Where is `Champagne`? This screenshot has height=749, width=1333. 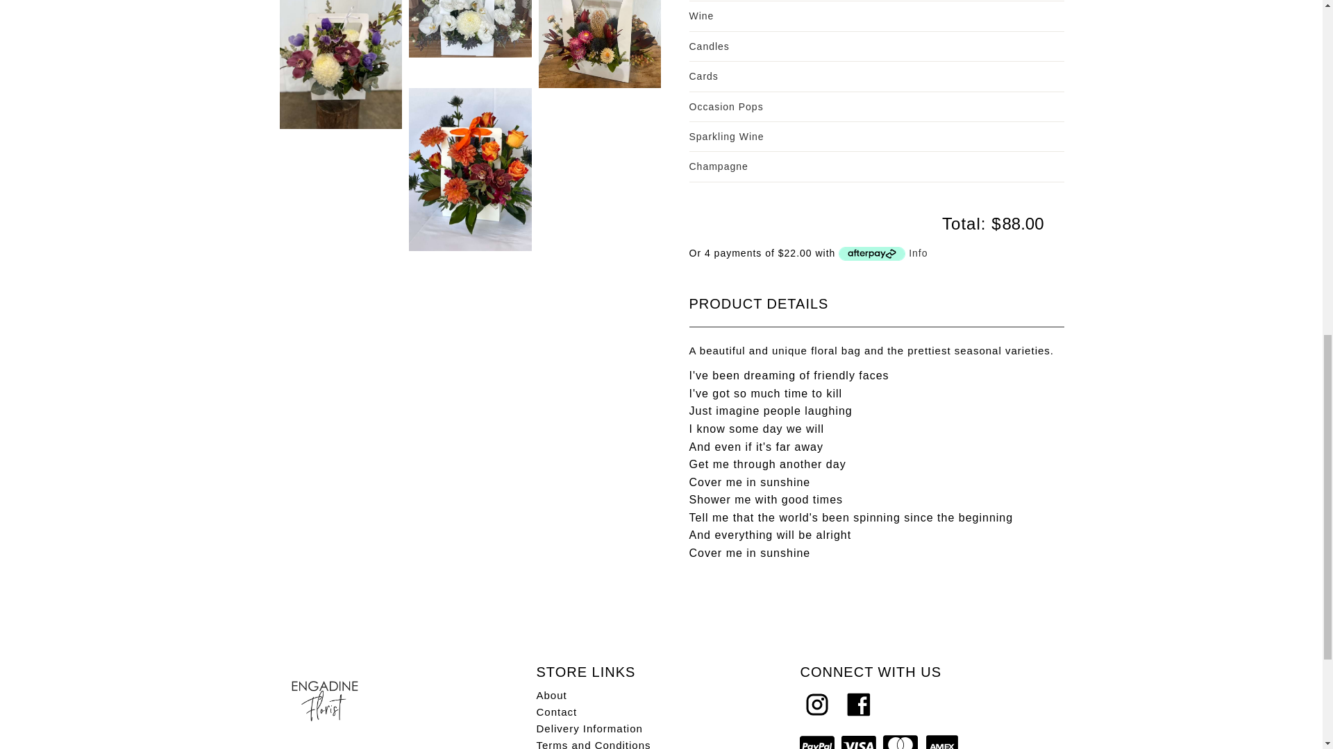 Champagne is located at coordinates (876, 166).